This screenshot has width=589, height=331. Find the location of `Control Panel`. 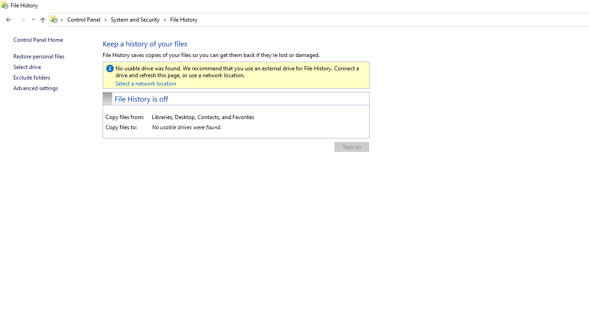

Control Panel is located at coordinates (87, 19).